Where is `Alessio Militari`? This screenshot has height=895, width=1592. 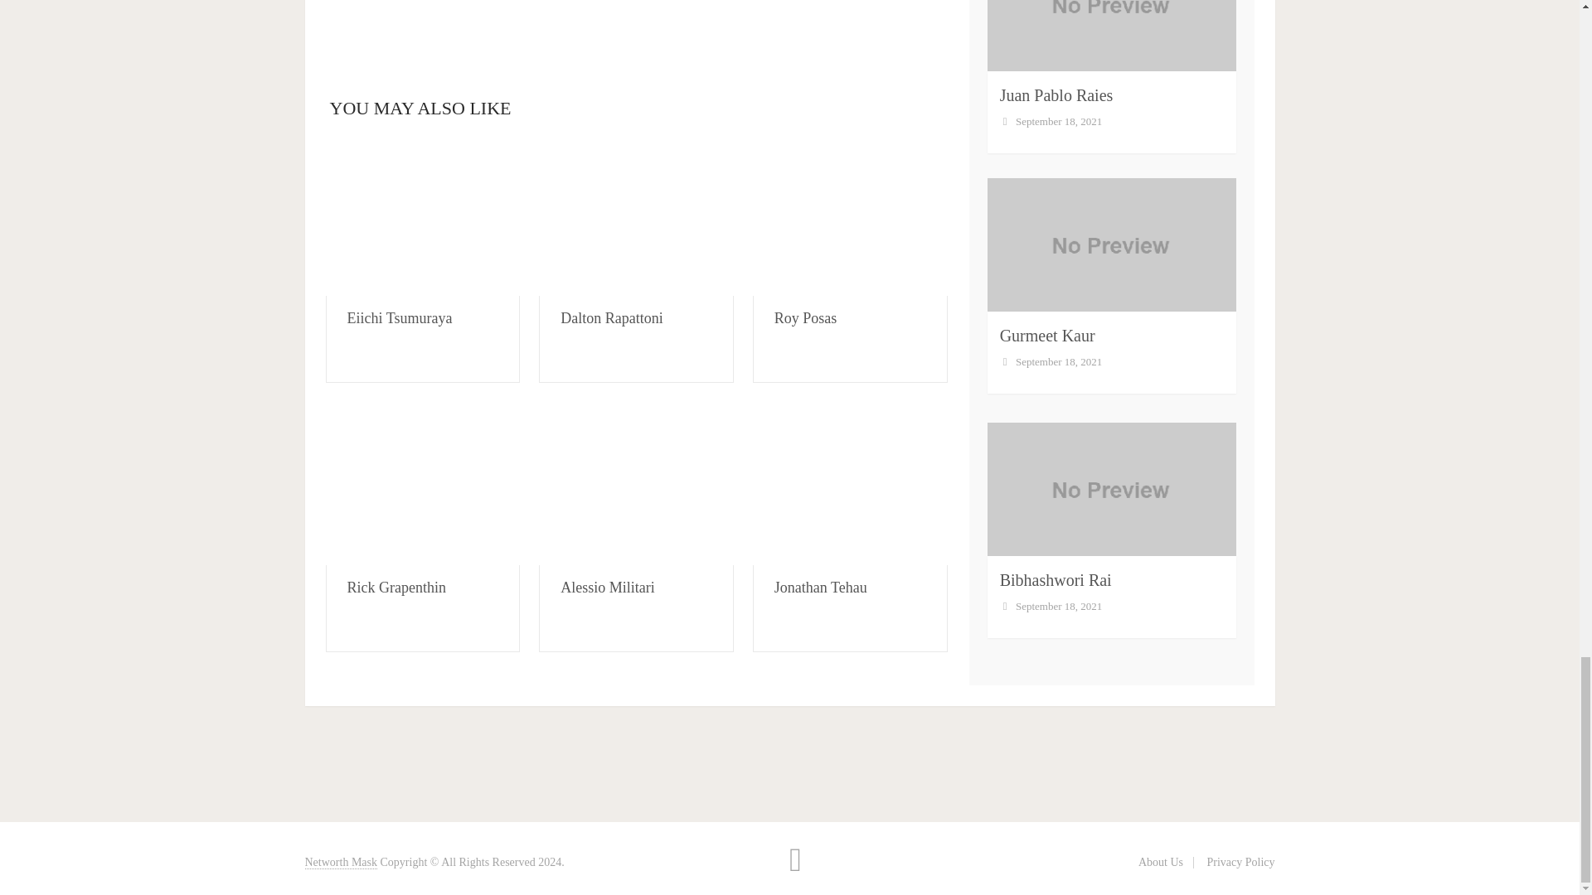 Alessio Militari is located at coordinates (637, 486).